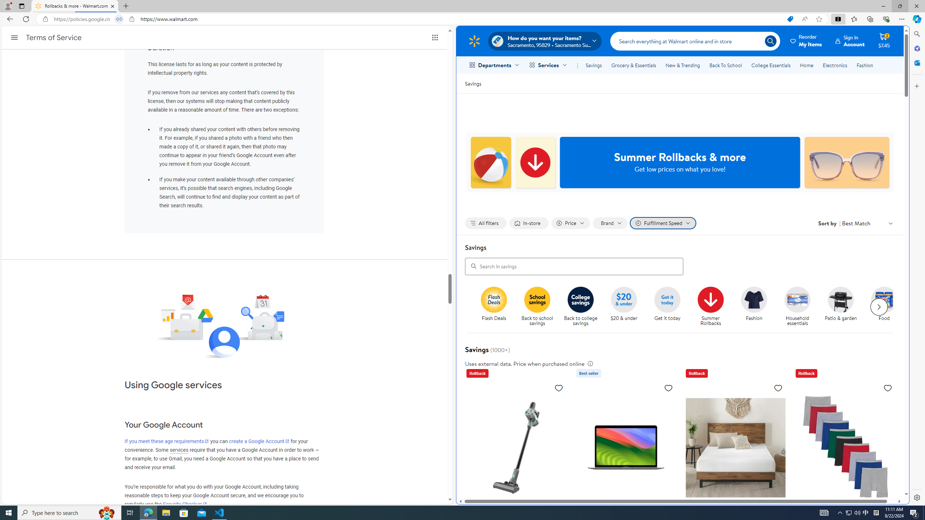 This screenshot has height=520, width=925. What do you see at coordinates (840, 304) in the screenshot?
I see `Patio & garden Patio & garden` at bounding box center [840, 304].